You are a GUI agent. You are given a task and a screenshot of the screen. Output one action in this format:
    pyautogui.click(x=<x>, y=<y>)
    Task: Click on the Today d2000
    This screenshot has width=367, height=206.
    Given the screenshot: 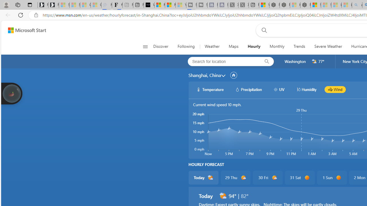 What is the action you would take?
    pyautogui.click(x=203, y=177)
    